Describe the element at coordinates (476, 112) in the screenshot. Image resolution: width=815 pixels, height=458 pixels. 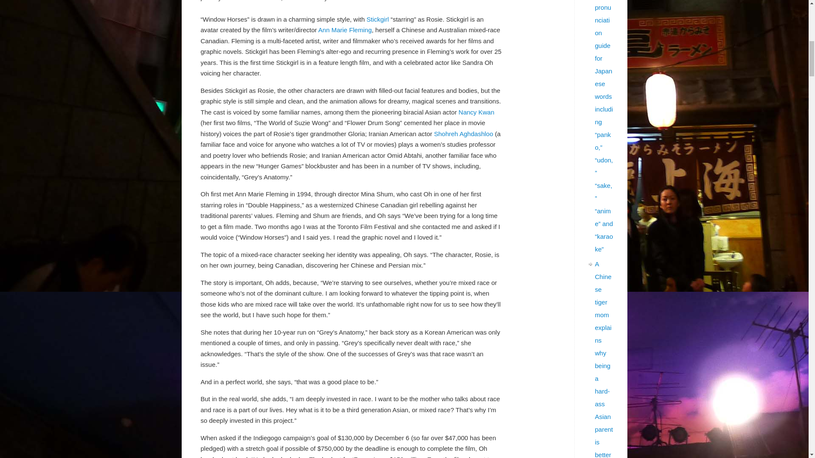
I see `Nancy Kwan` at that location.